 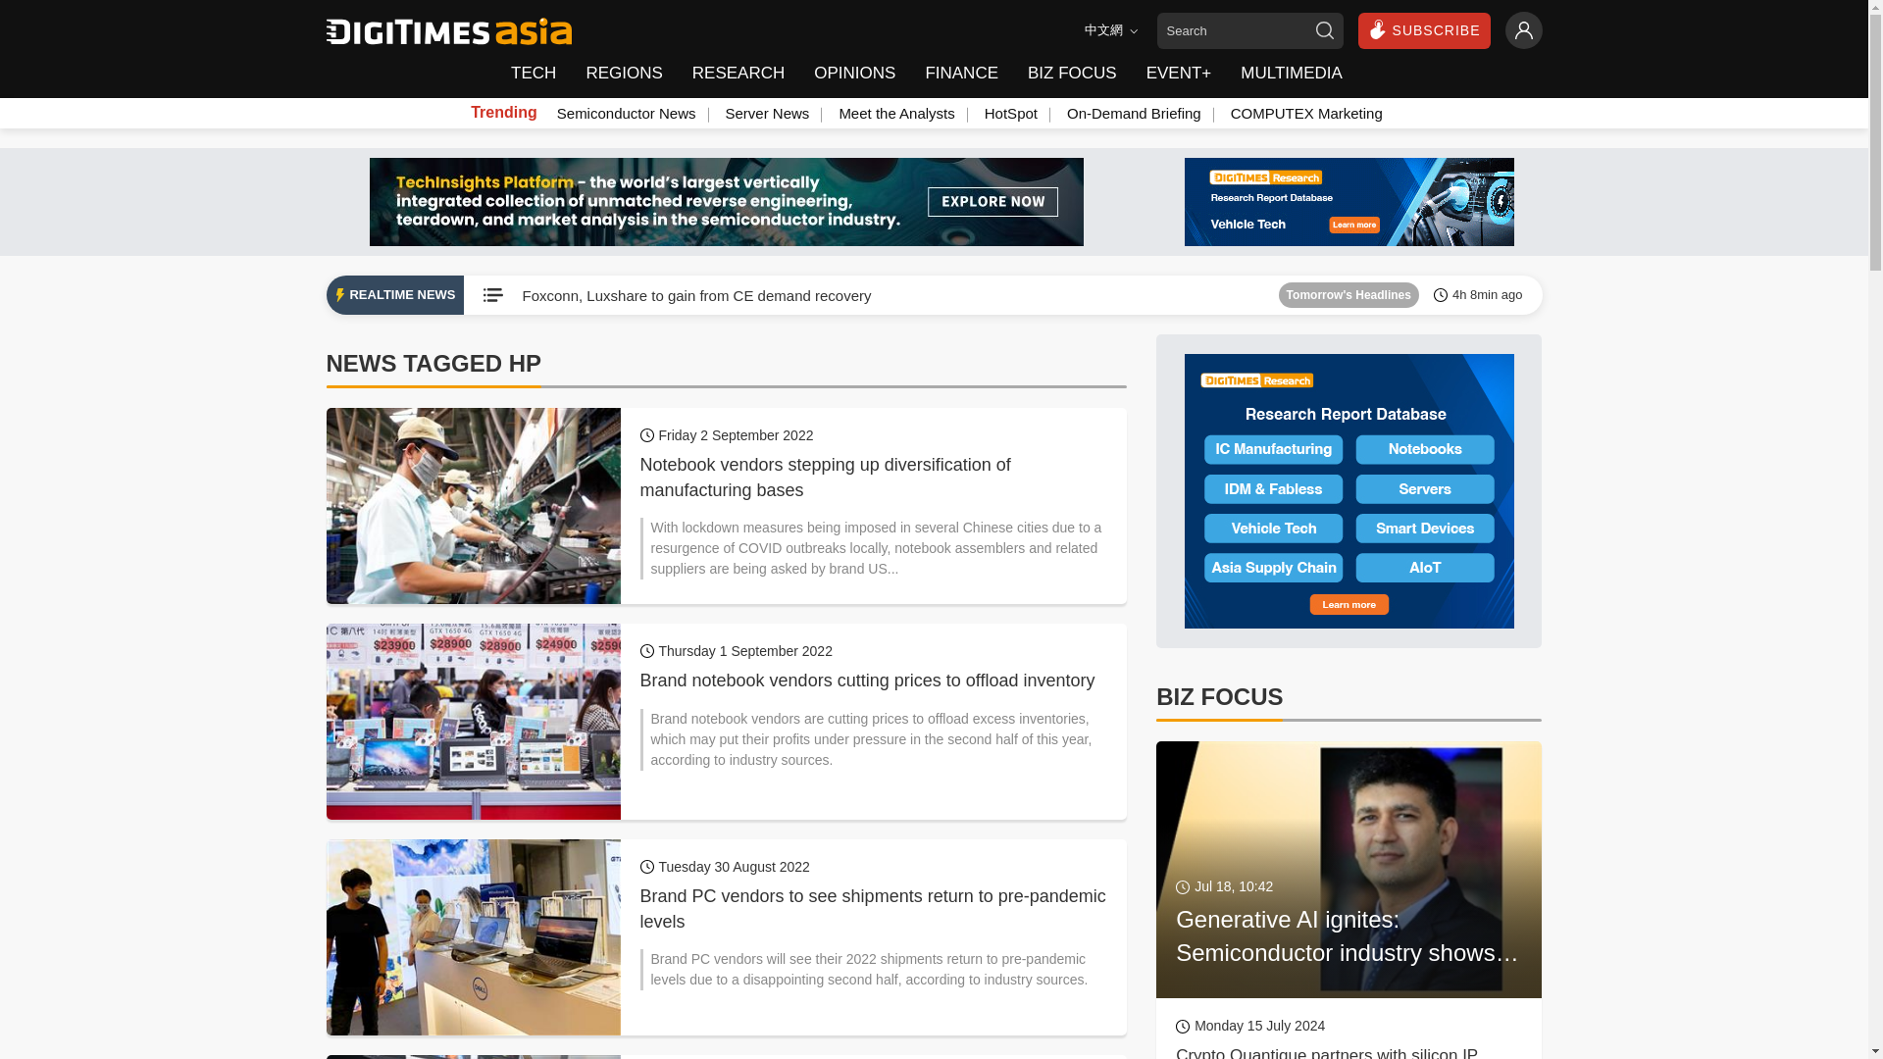 What do you see at coordinates (623, 74) in the screenshot?
I see `REGIONS` at bounding box center [623, 74].